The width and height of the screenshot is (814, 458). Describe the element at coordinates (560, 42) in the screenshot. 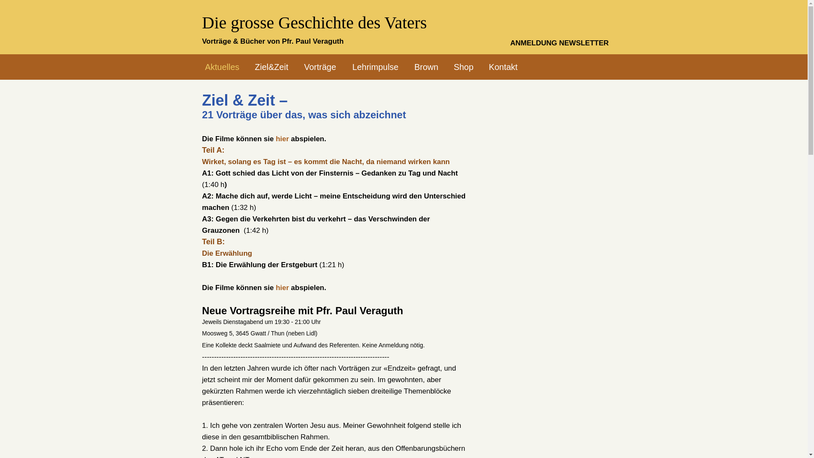

I see `ANMELDUNG NEWSLETTER` at that location.